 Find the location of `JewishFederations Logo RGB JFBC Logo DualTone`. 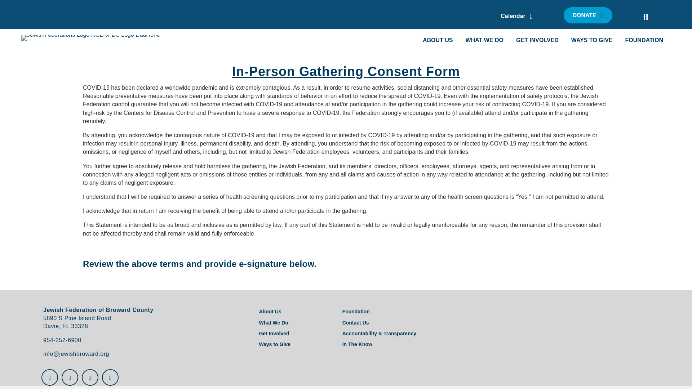

JewishFederations Logo RGB JFBC Logo DualTone is located at coordinates (90, 38).